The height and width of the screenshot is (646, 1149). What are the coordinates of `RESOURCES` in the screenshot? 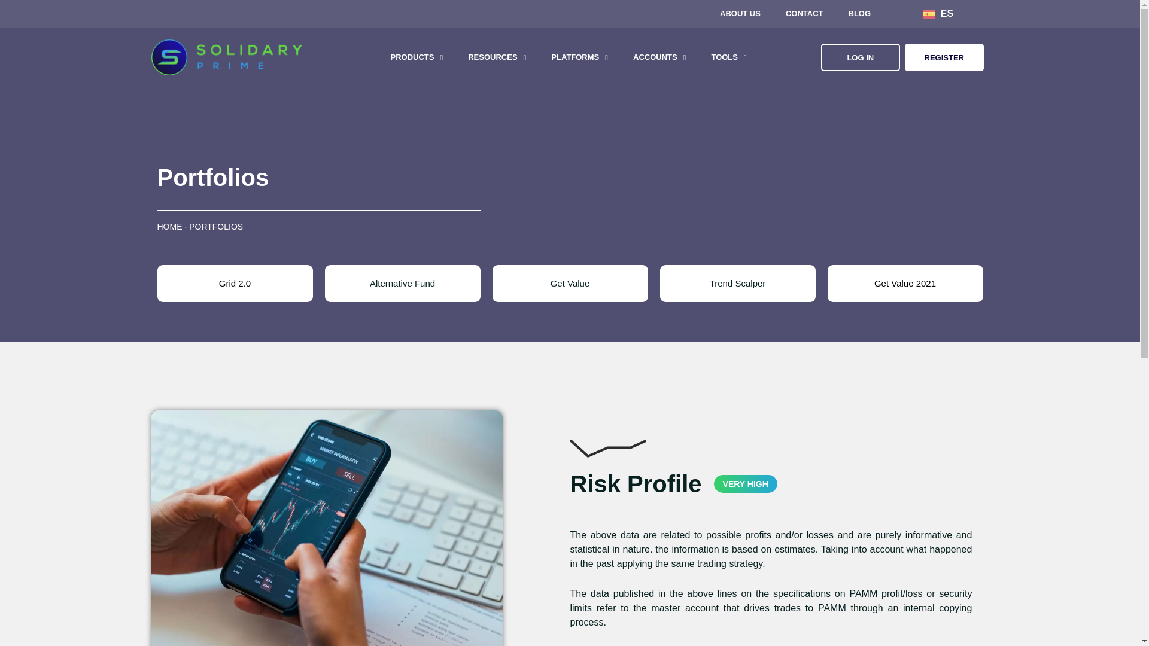 It's located at (497, 57).